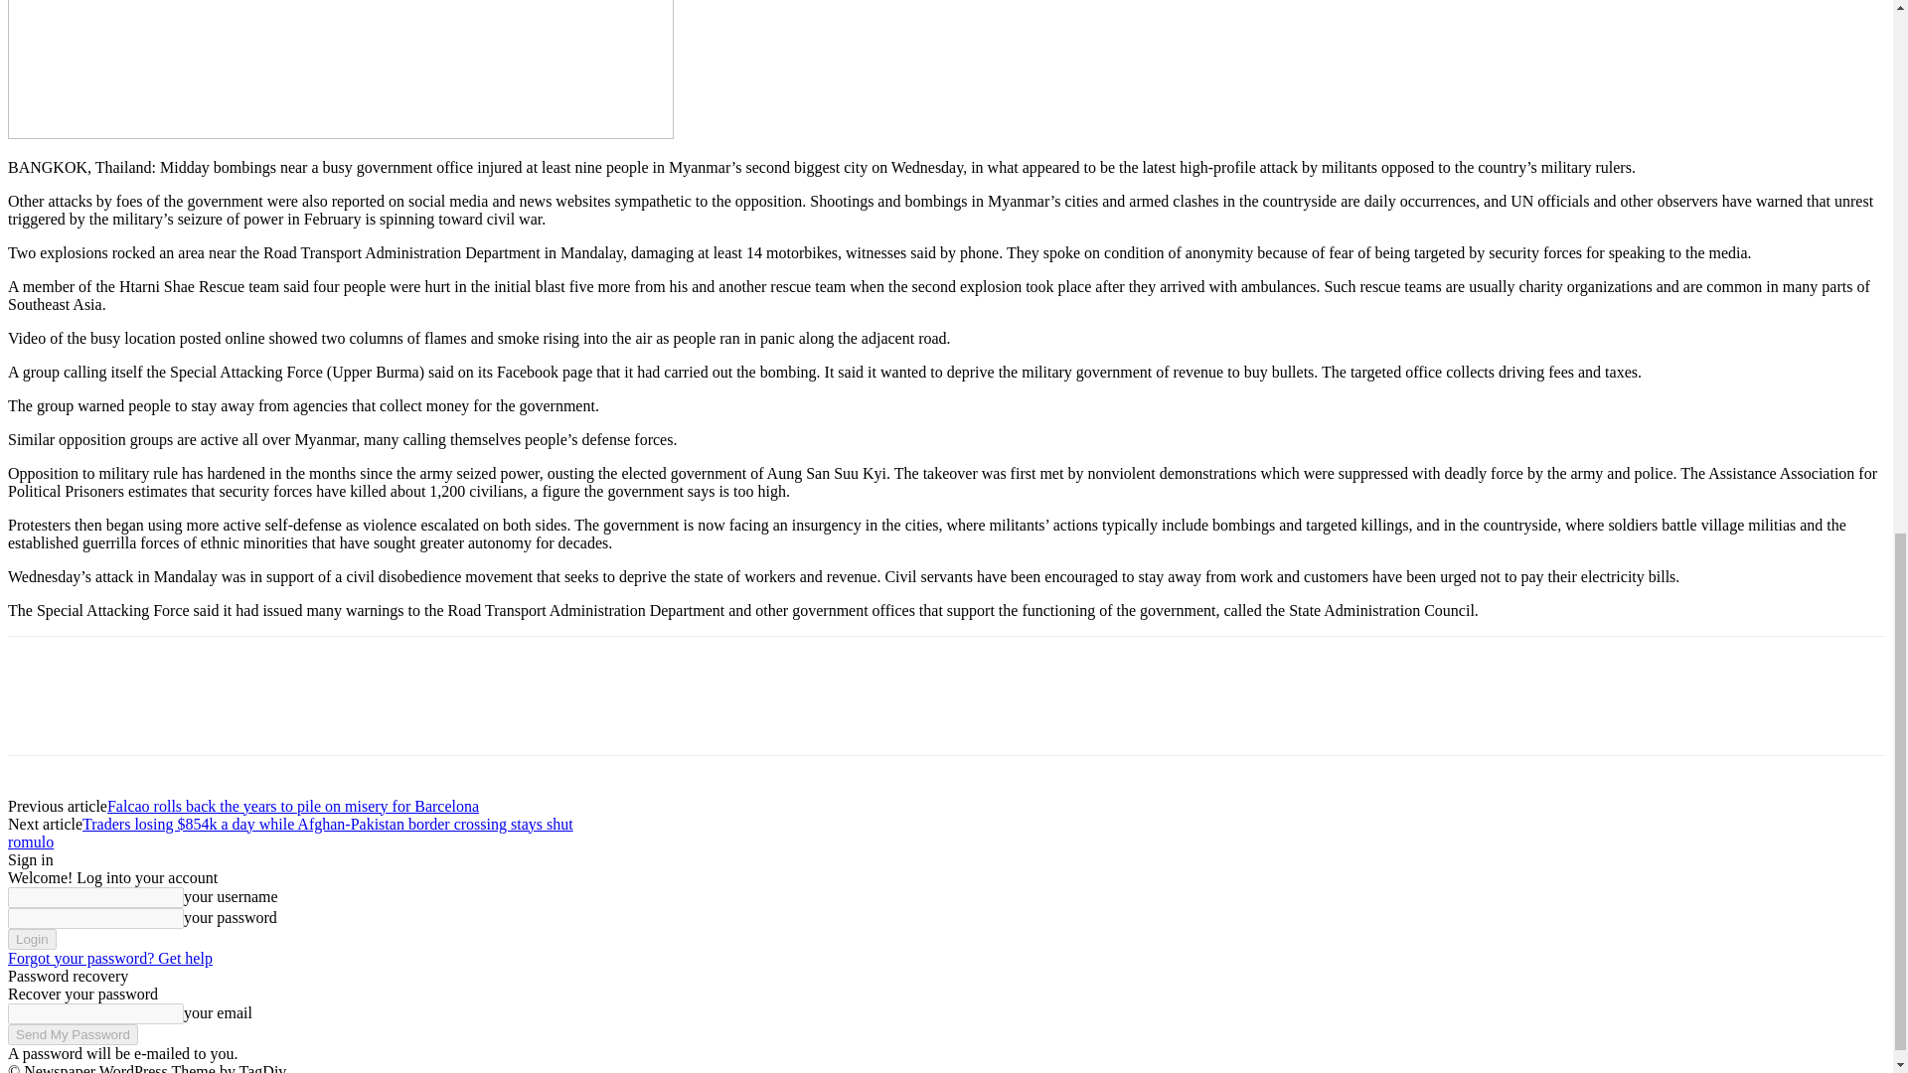  What do you see at coordinates (32, 939) in the screenshot?
I see `Login` at bounding box center [32, 939].